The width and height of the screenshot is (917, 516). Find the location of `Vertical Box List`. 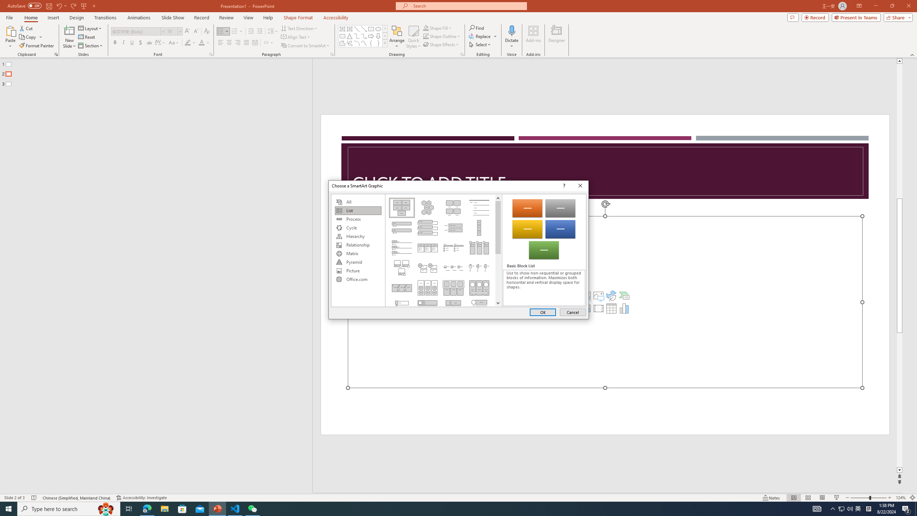

Vertical Box List is located at coordinates (427, 228).